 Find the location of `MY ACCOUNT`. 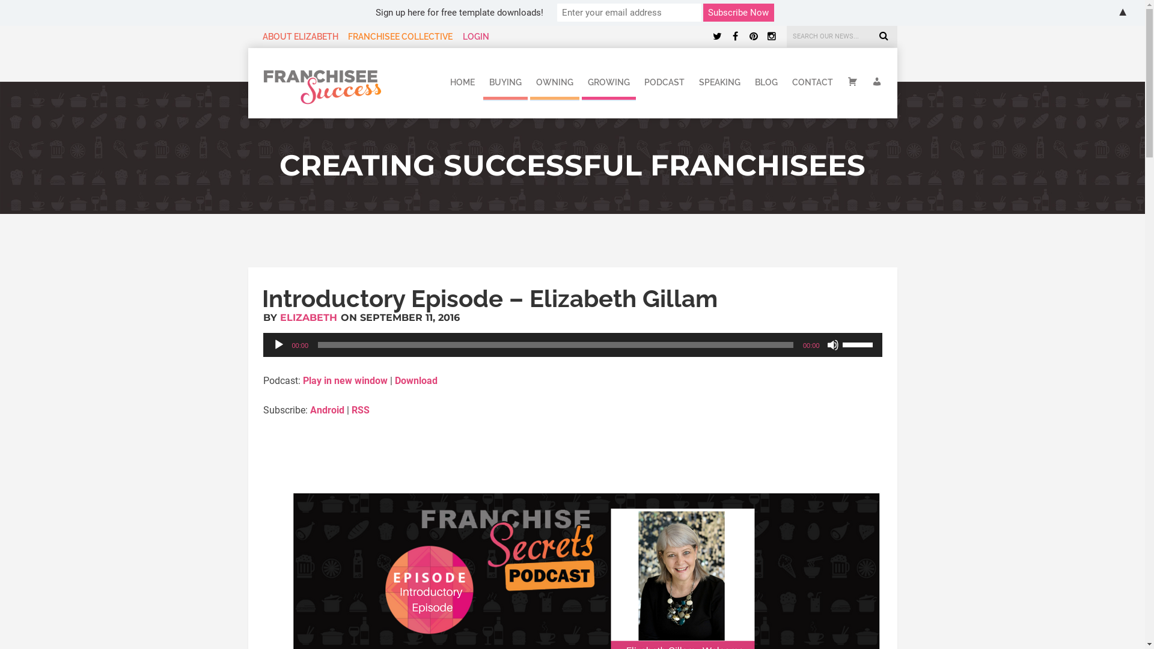

MY ACCOUNT is located at coordinates (874, 79).